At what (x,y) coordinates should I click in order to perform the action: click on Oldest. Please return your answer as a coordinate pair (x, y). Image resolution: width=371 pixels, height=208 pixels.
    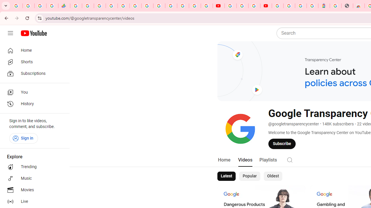
    Looking at the image, I should click on (273, 176).